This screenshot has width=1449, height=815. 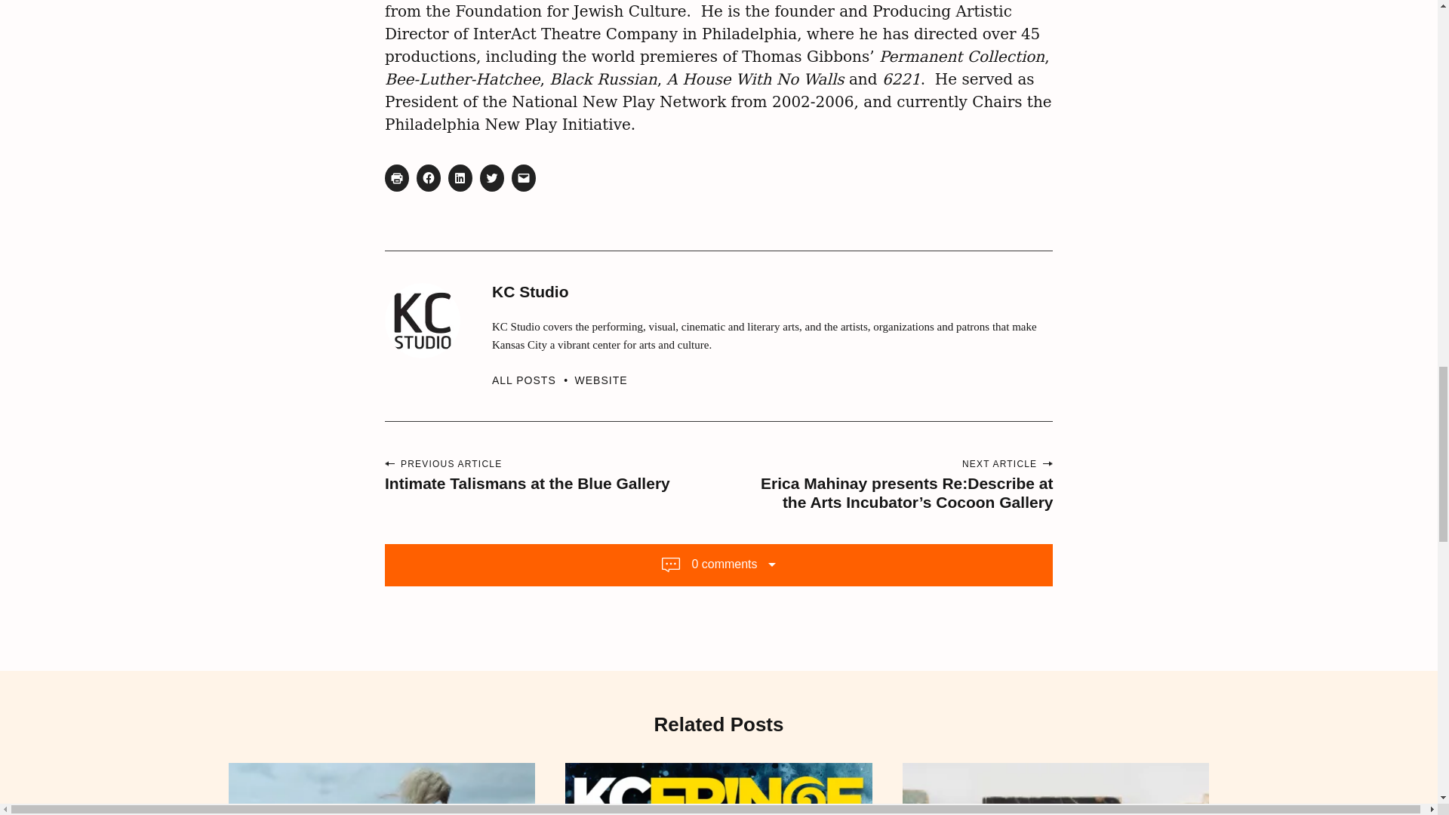 What do you see at coordinates (492, 178) in the screenshot?
I see `Click to share on Twitter` at bounding box center [492, 178].